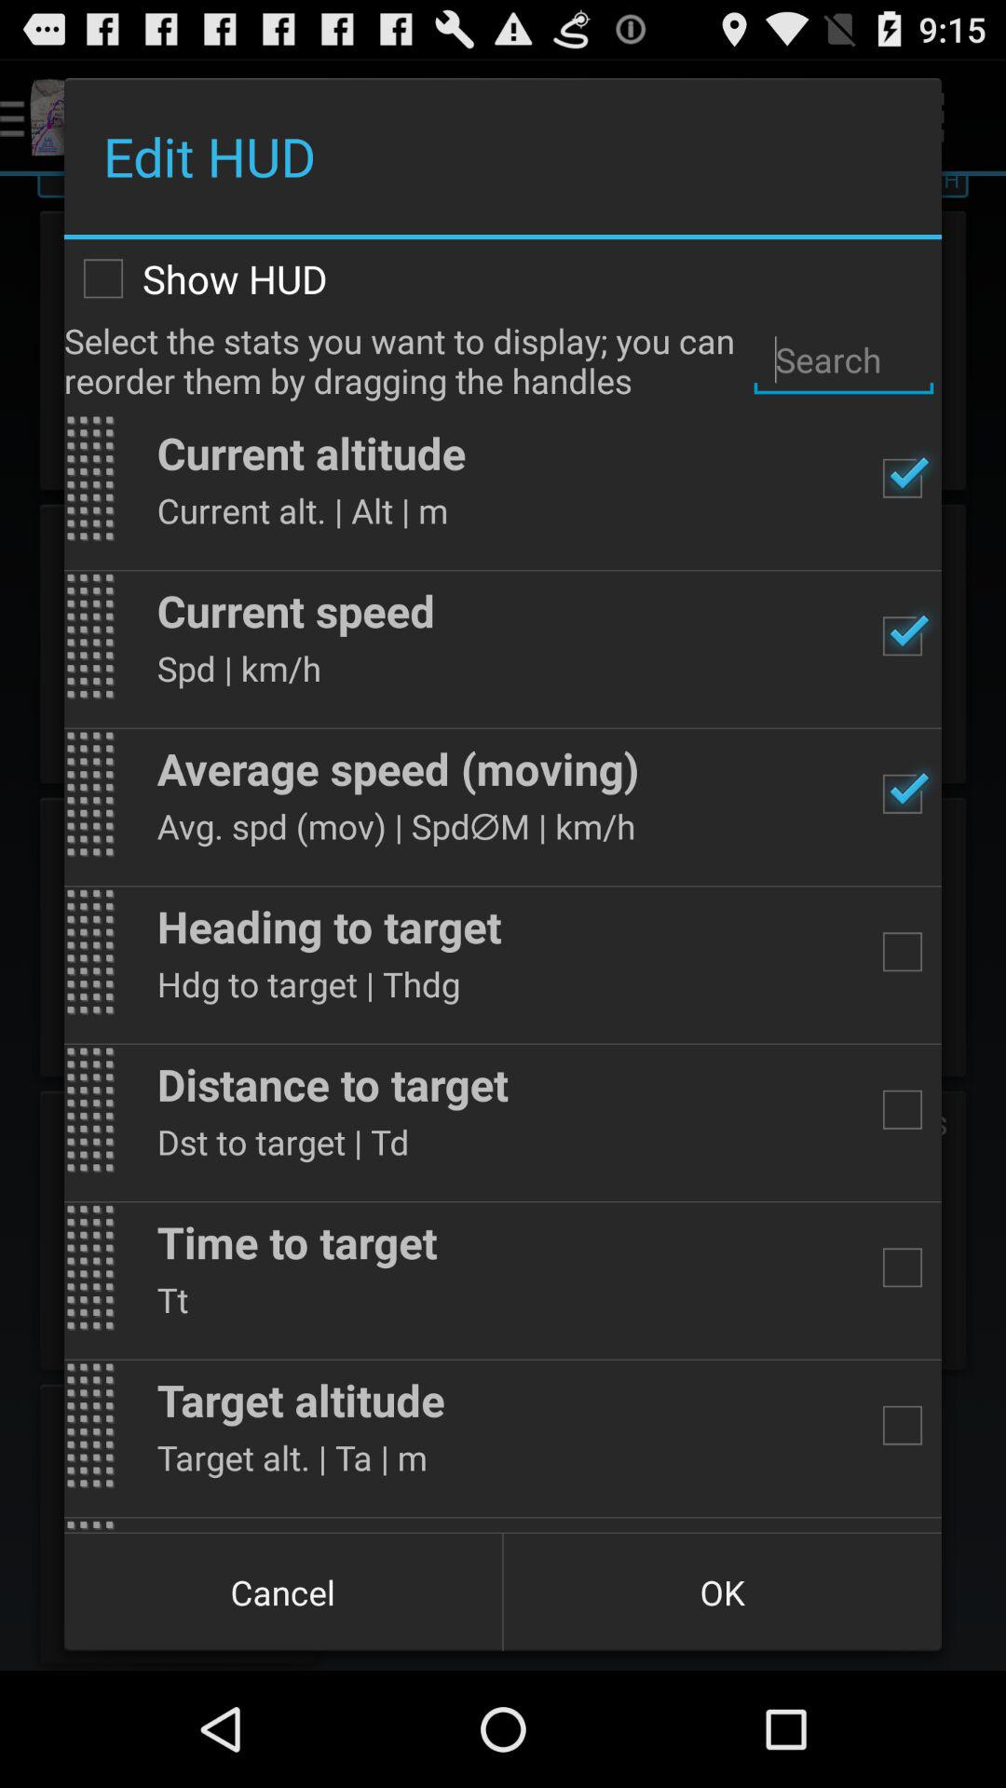  I want to click on press the item next to cancel button, so click(722, 1592).